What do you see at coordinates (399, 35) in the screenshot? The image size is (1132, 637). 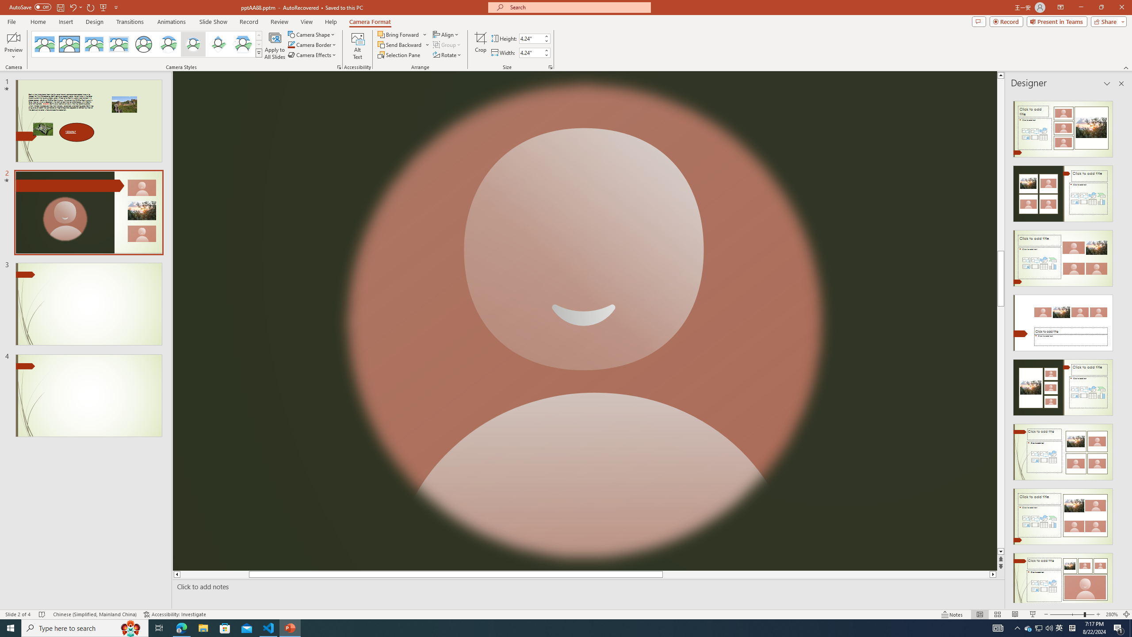 I see `Bring Forward` at bounding box center [399, 35].